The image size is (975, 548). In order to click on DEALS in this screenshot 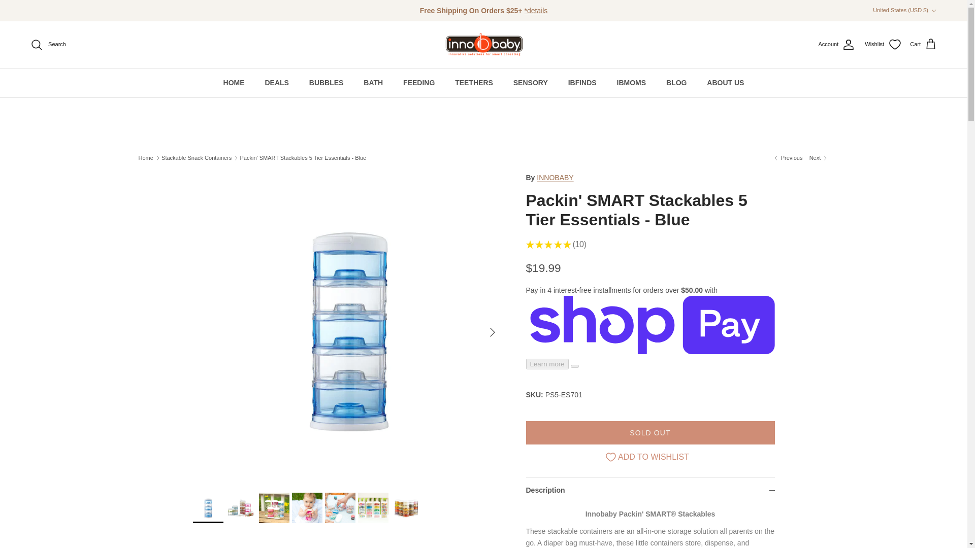, I will do `click(276, 83)`.